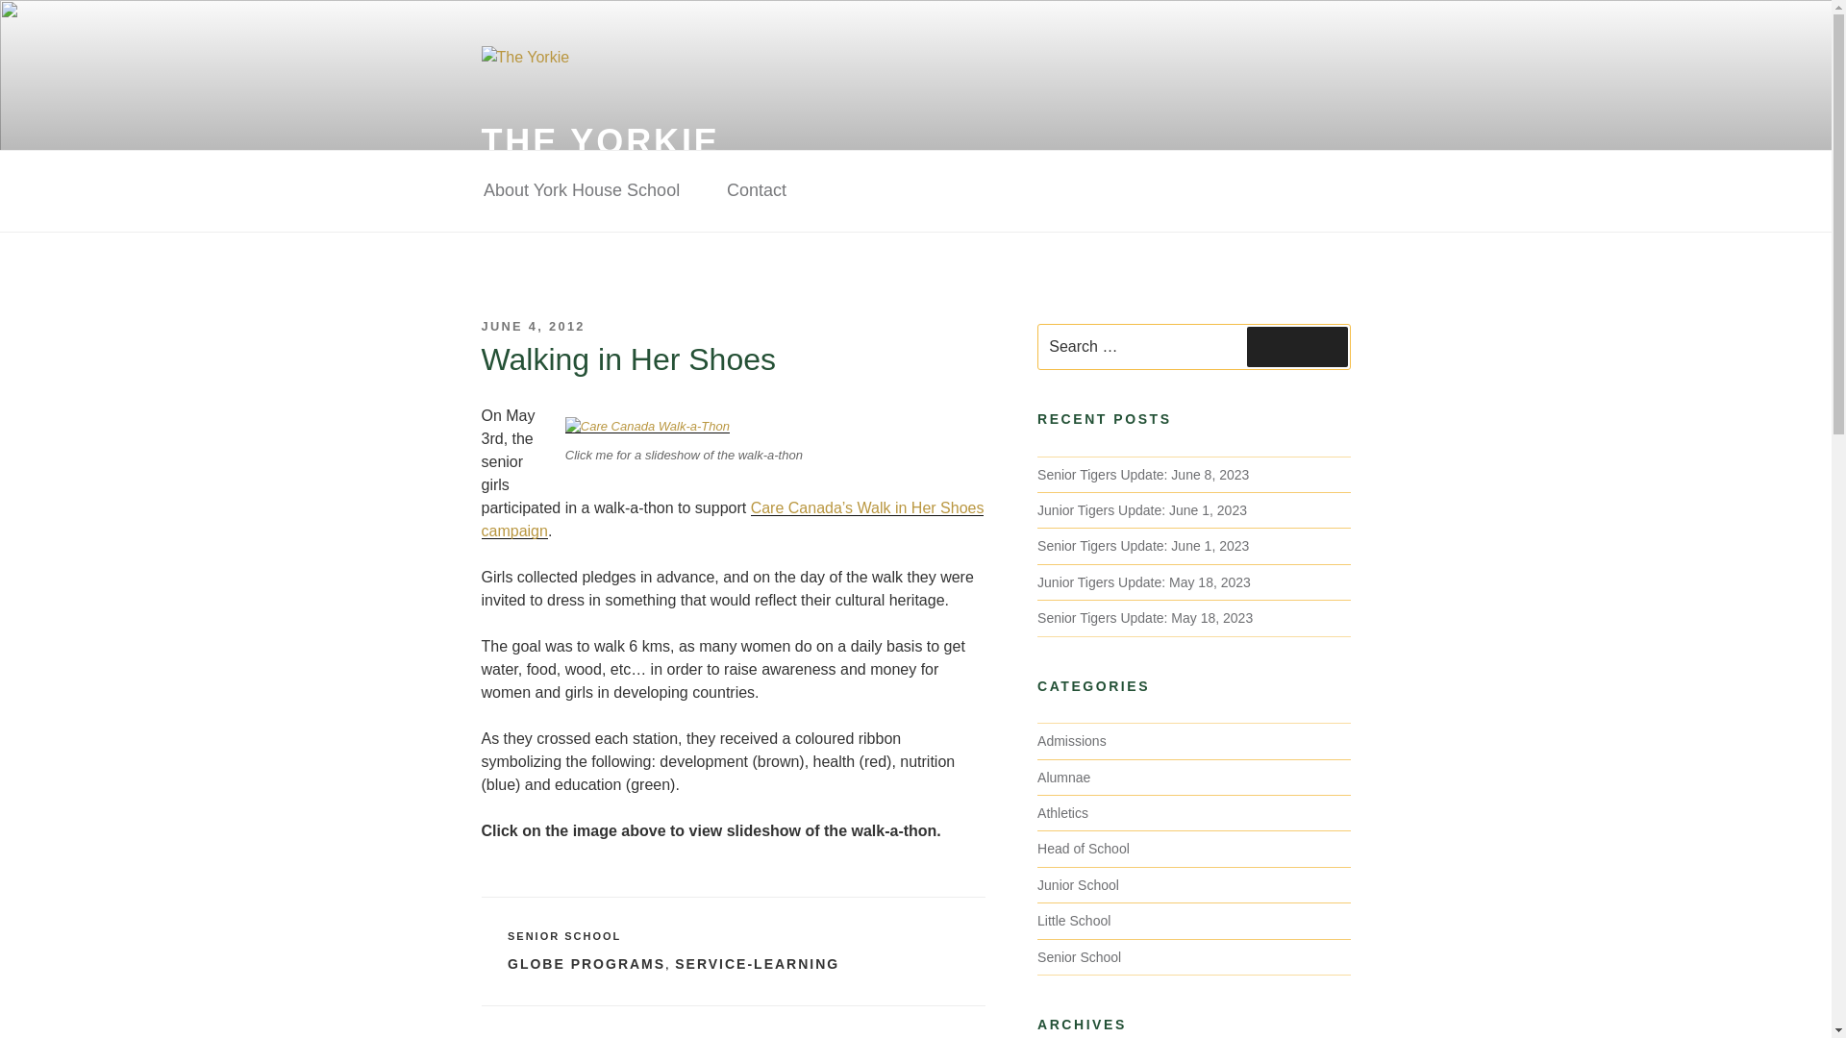  What do you see at coordinates (586, 963) in the screenshot?
I see `GLOBE PROGRAMS` at bounding box center [586, 963].